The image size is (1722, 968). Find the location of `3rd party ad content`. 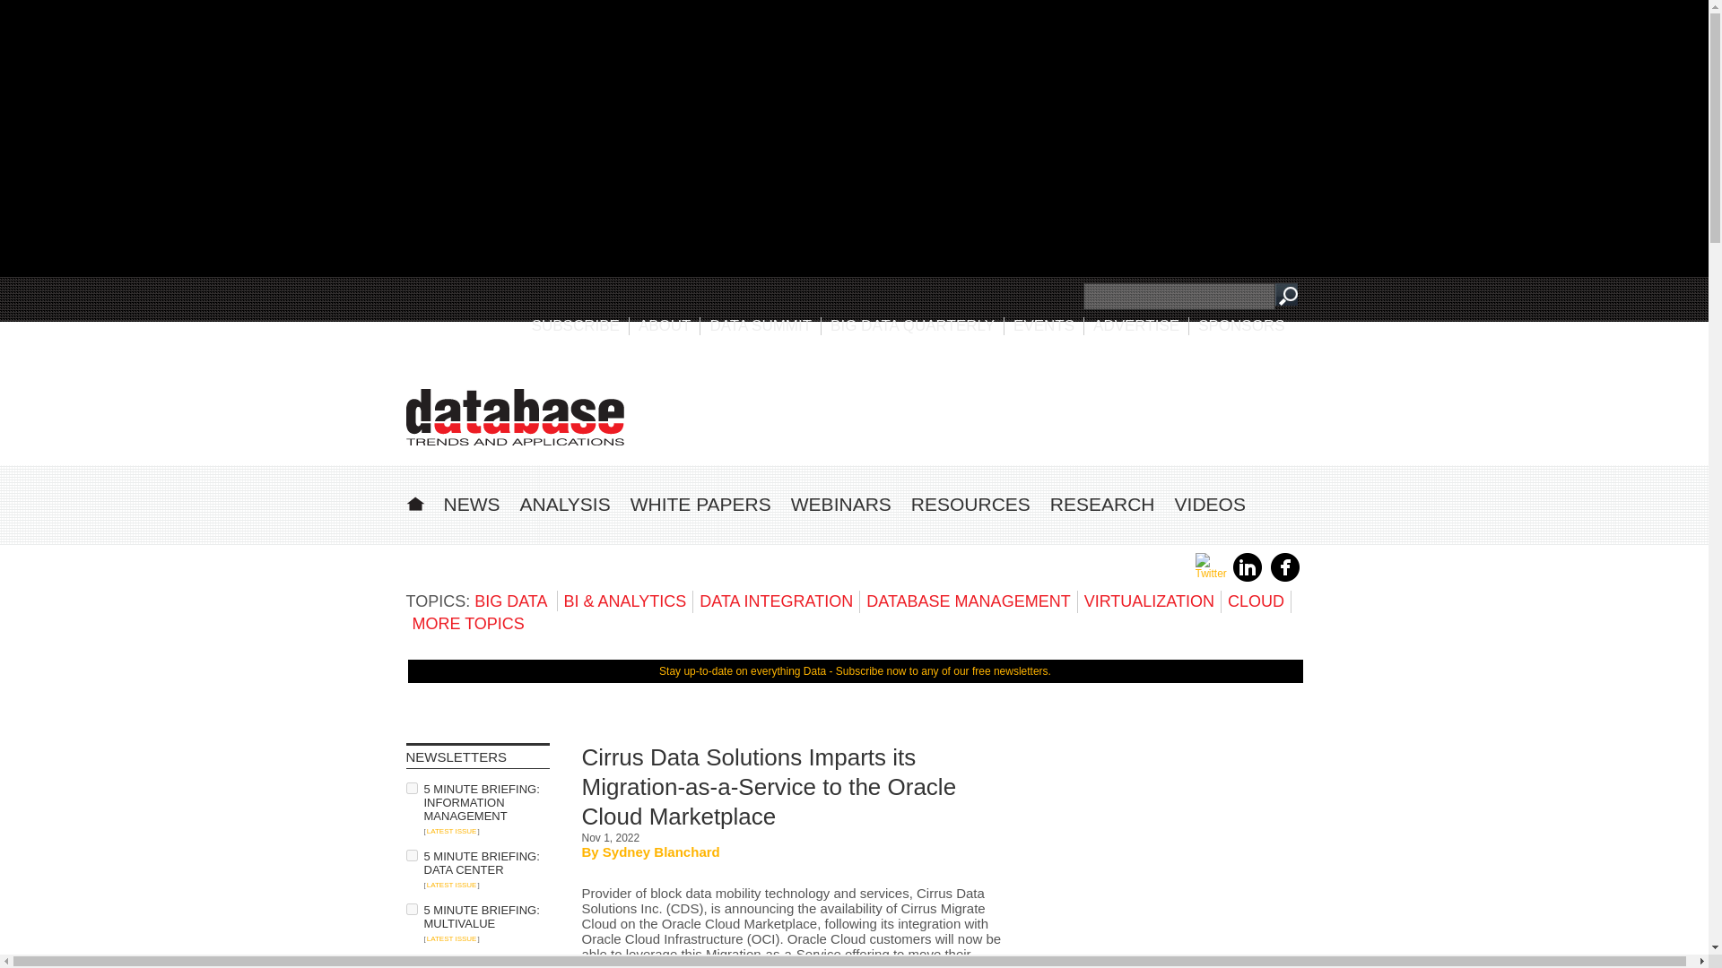

3rd party ad content is located at coordinates (975, 411).